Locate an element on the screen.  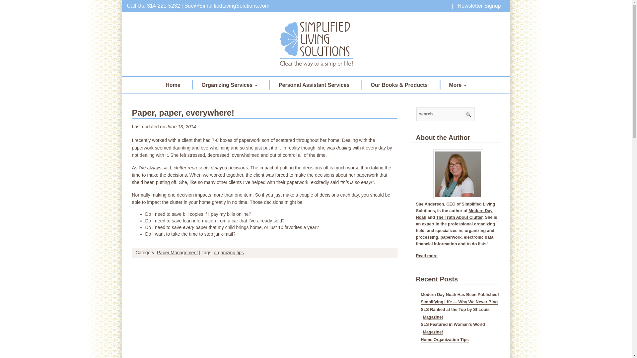
Paper Management is located at coordinates (177, 253).